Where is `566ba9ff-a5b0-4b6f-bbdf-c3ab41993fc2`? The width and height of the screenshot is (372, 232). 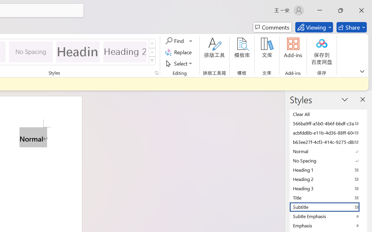
566ba9ff-a5b0-4b6f-bbdf-c3ab41993fc2 is located at coordinates (328, 123).